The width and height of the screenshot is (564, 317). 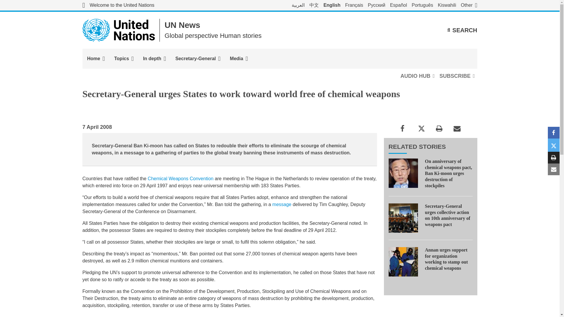 What do you see at coordinates (118, 5) in the screenshot?
I see `United Nations` at bounding box center [118, 5].